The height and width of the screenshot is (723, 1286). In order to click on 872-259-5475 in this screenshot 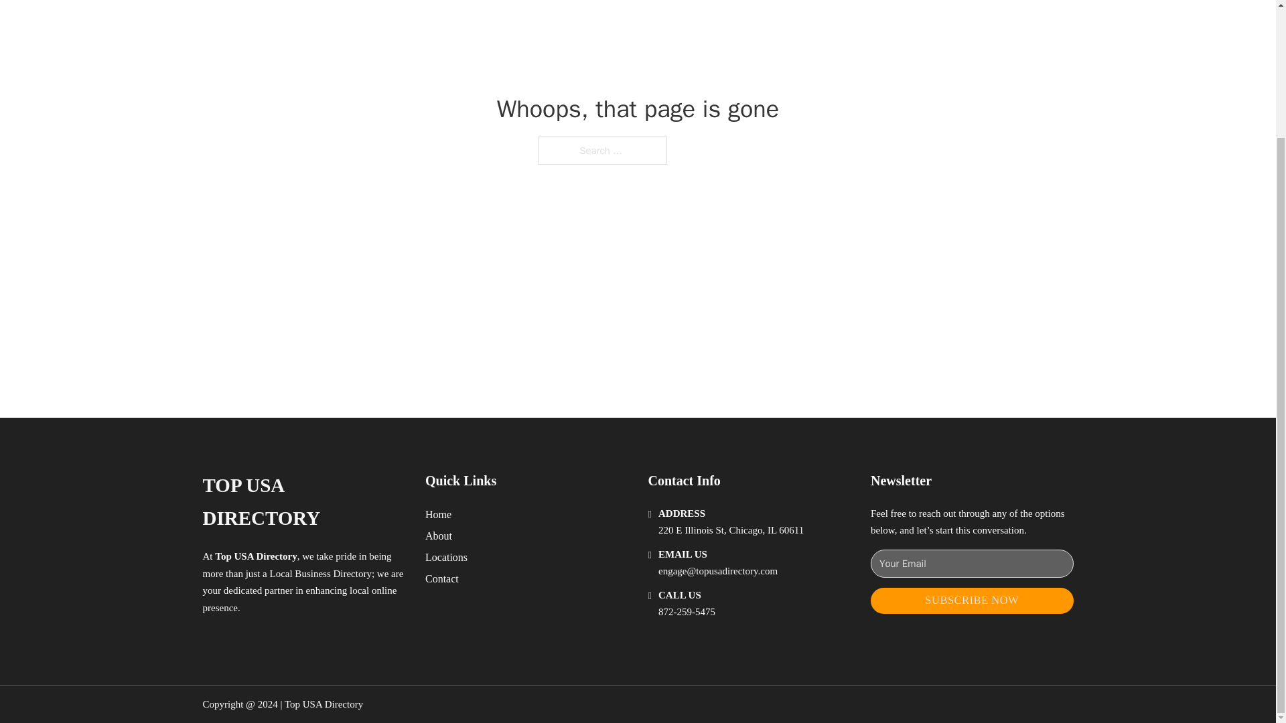, I will do `click(687, 612)`.